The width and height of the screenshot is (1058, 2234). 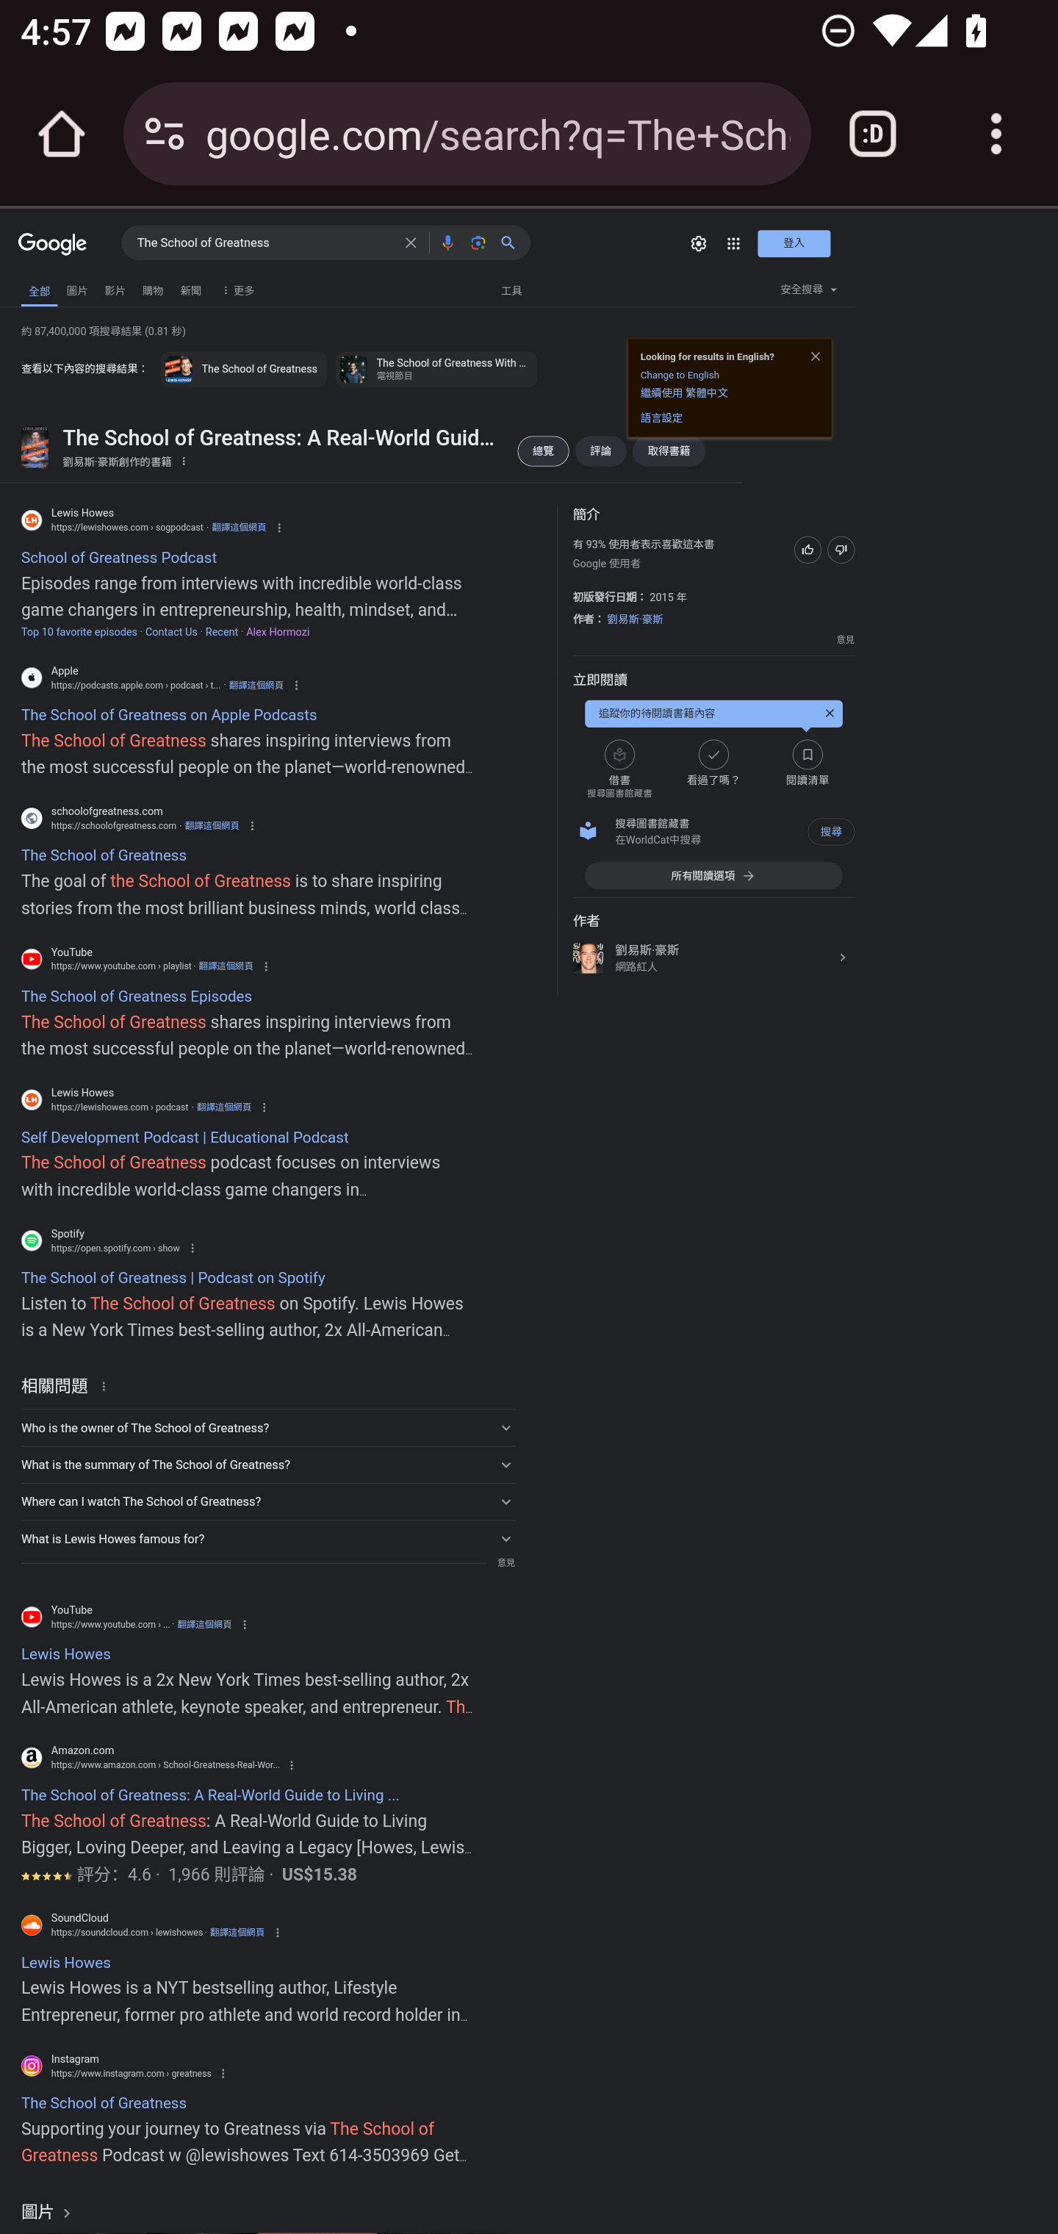 I want to click on 翻譯這個網頁, so click(x=238, y=527).